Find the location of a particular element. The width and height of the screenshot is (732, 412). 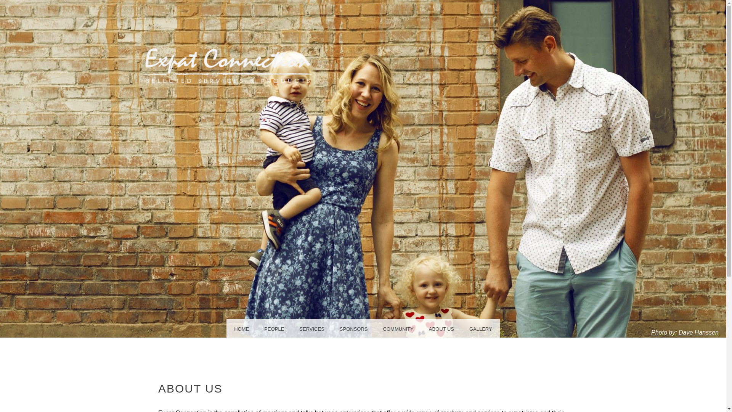

COMMUNITY is located at coordinates (398, 328).